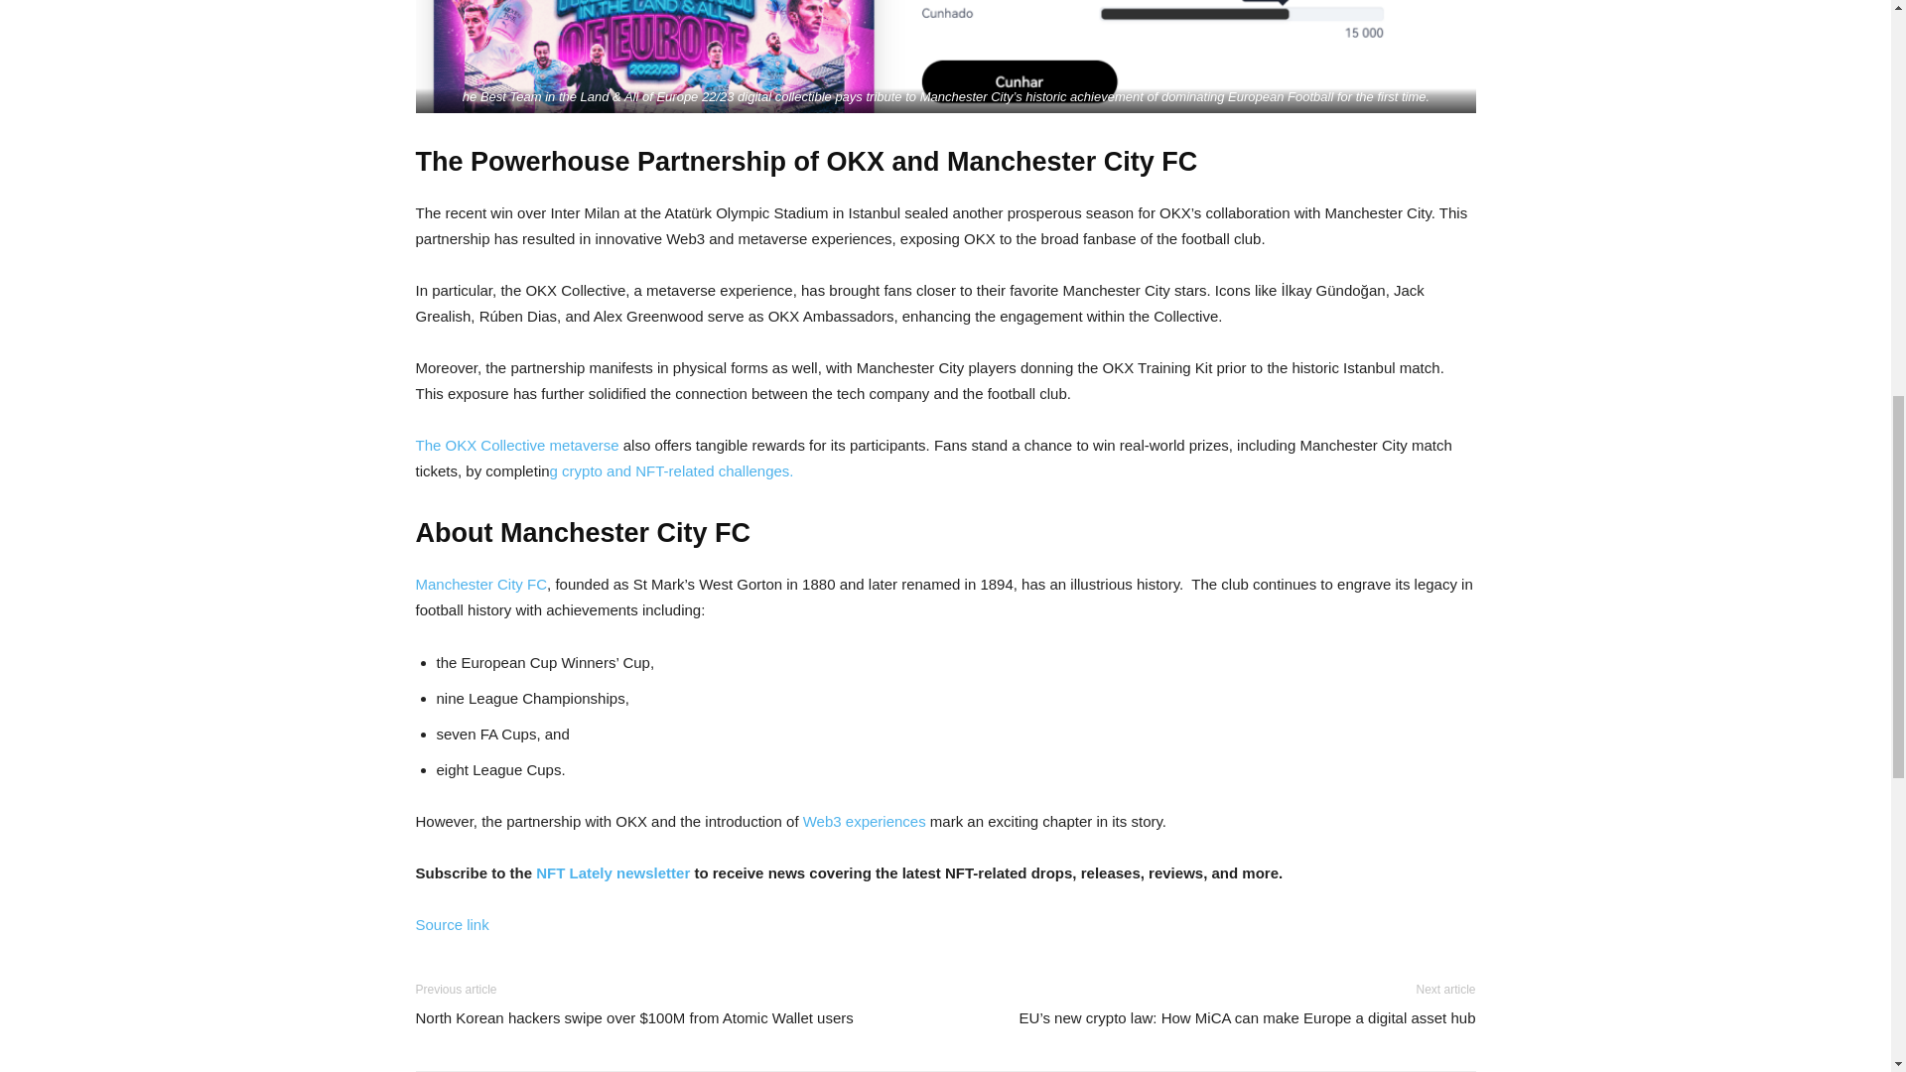 This screenshot has height=1072, width=1906. Describe the element at coordinates (518, 445) in the screenshot. I see `The OKX Collective metaverse` at that location.